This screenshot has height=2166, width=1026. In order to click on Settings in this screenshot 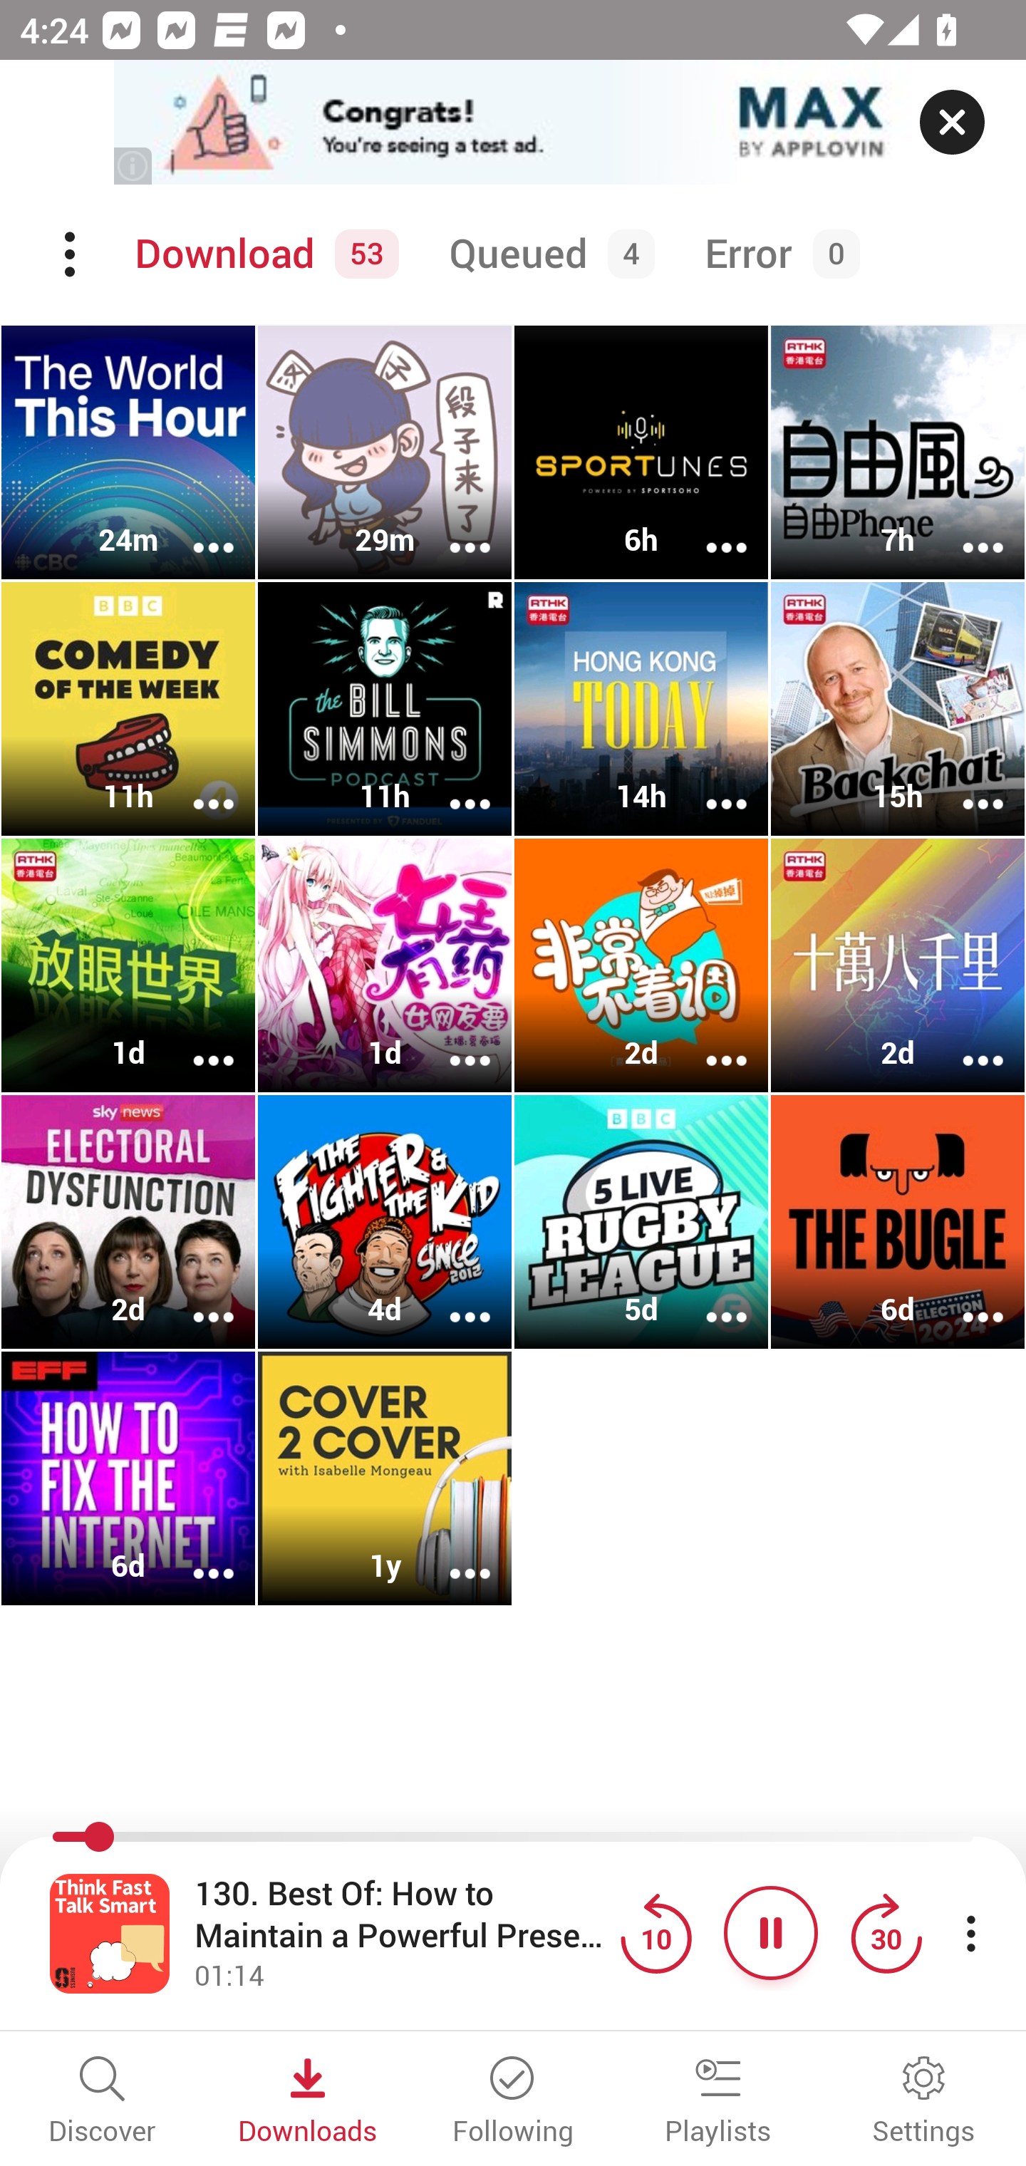, I will do `click(923, 2102)`.